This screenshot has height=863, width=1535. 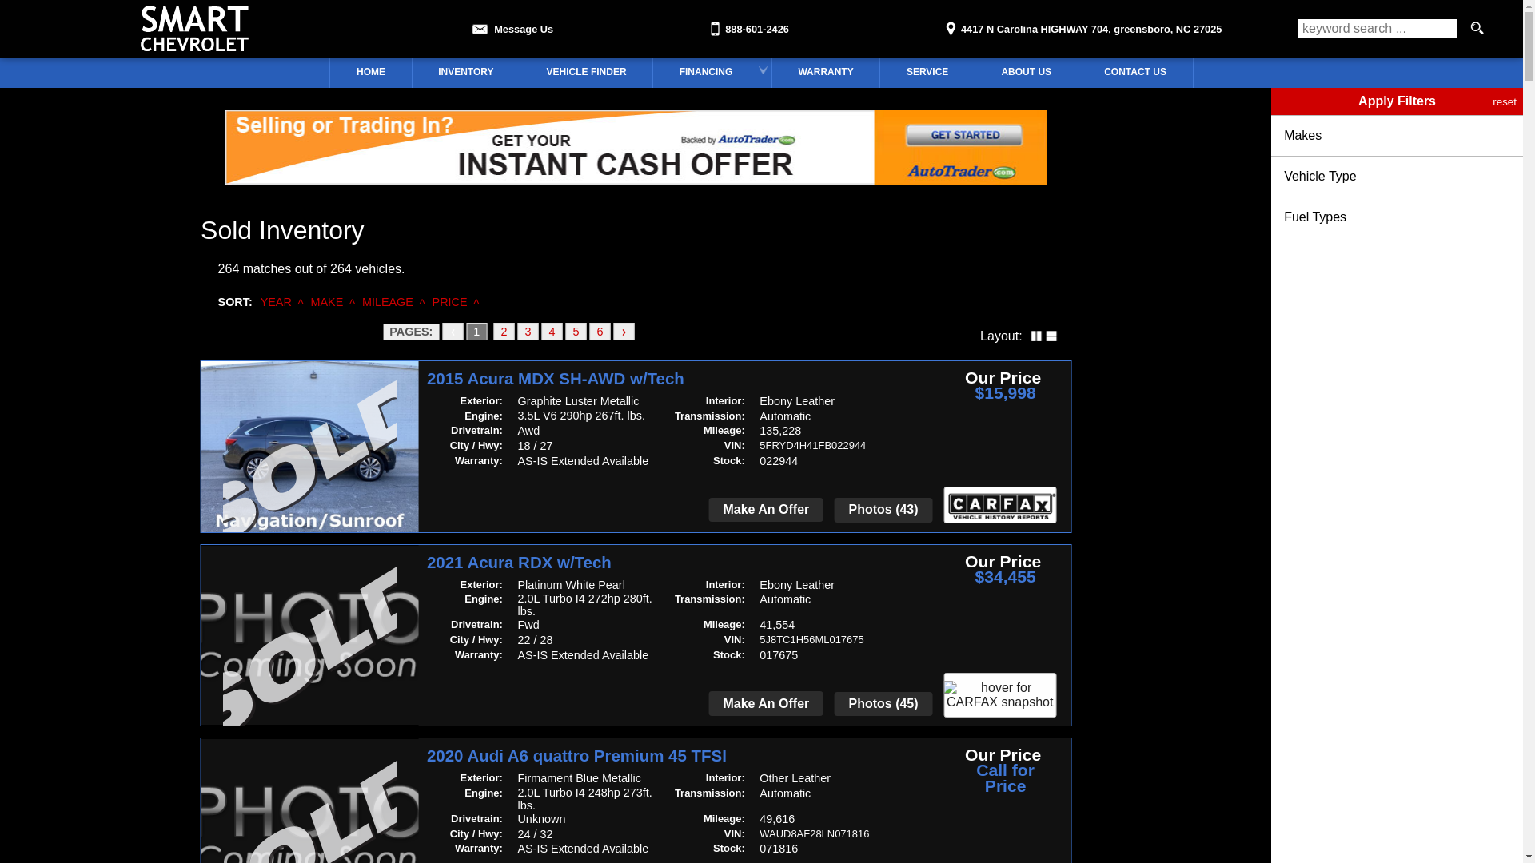 I want to click on CARFAX for 2021 Acura RDX w/Tech, so click(x=999, y=695).